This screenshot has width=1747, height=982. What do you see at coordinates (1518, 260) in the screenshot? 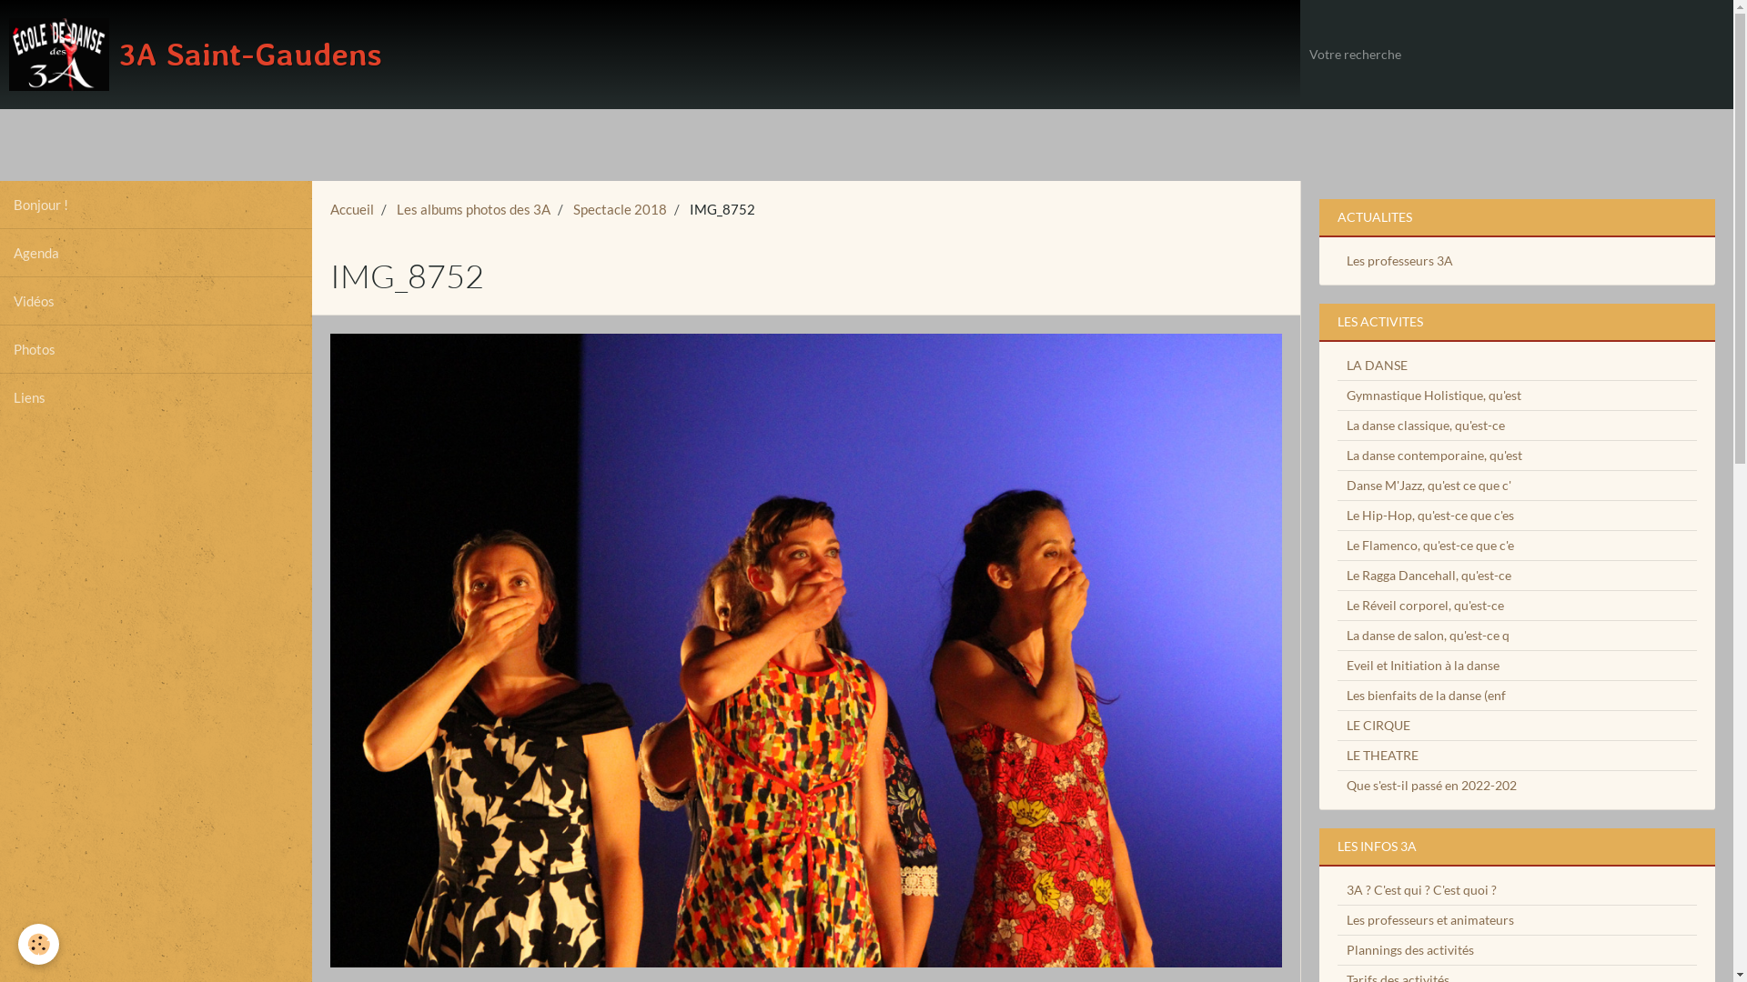
I see `Les professeurs 3A` at bounding box center [1518, 260].